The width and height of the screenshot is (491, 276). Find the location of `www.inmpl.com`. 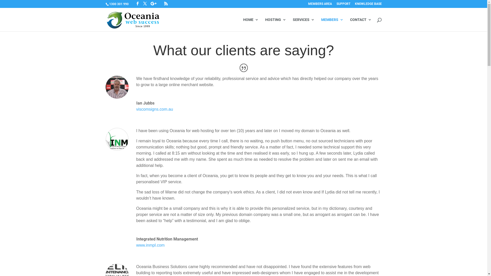

www.inmpl.com is located at coordinates (150, 245).